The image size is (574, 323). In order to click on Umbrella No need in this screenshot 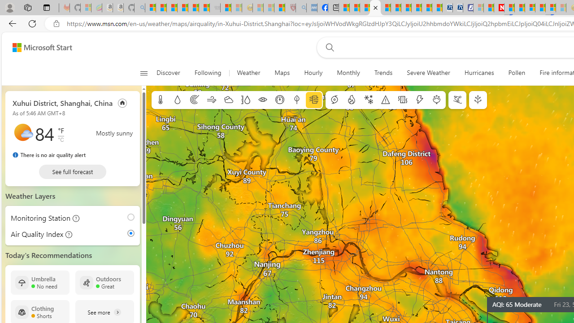, I will do `click(40, 283)`.